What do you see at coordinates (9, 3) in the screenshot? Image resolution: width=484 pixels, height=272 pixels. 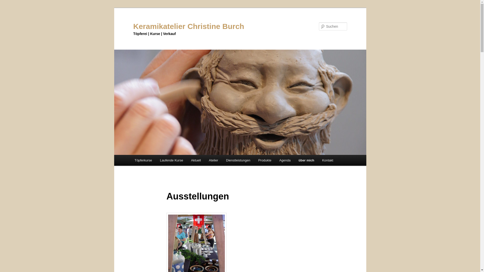 I see `Suchen` at bounding box center [9, 3].